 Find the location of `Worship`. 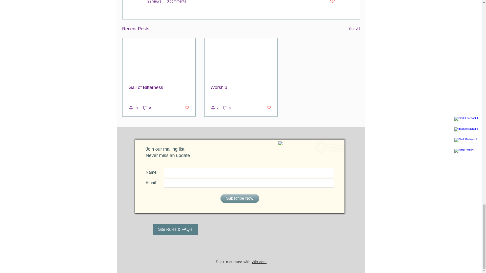

Worship is located at coordinates (241, 87).